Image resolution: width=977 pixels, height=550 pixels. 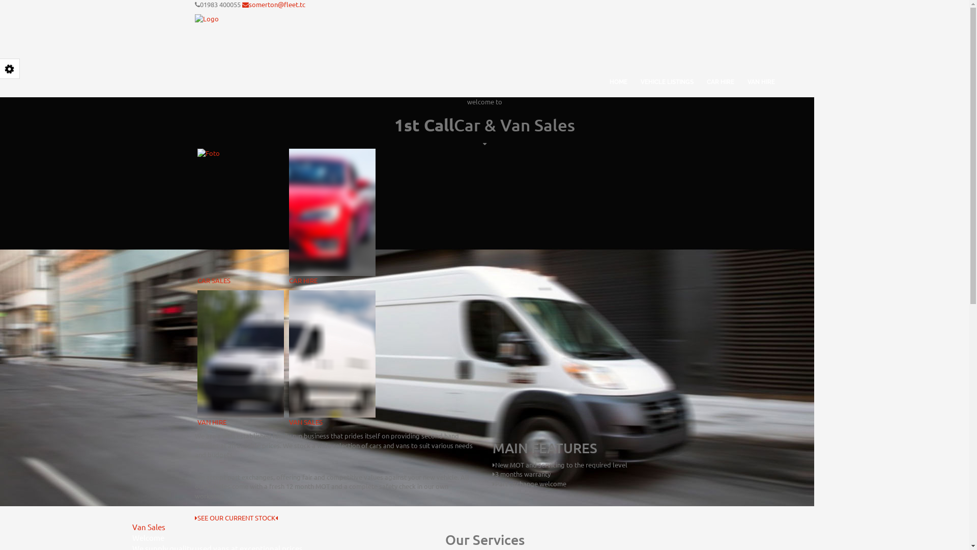 What do you see at coordinates (148, 127) in the screenshot?
I see `Car Sales` at bounding box center [148, 127].